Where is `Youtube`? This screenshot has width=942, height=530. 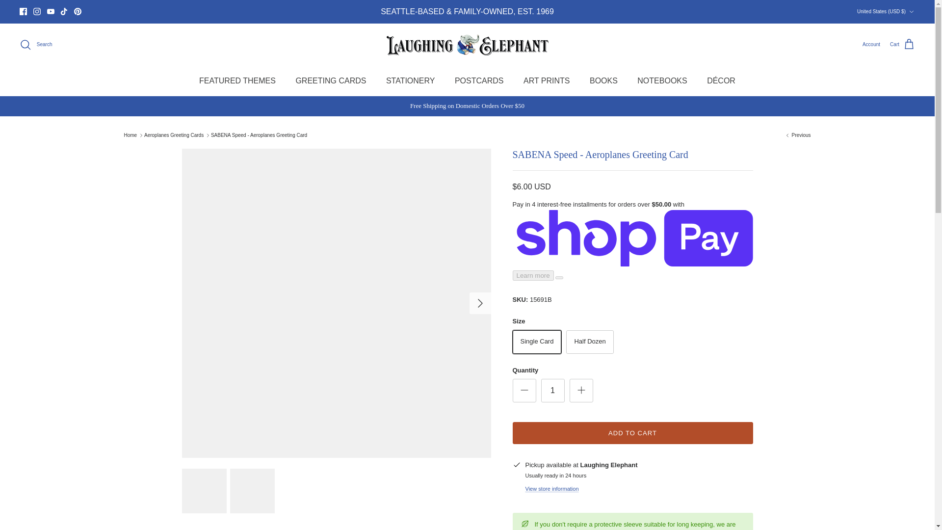
Youtube is located at coordinates (51, 12).